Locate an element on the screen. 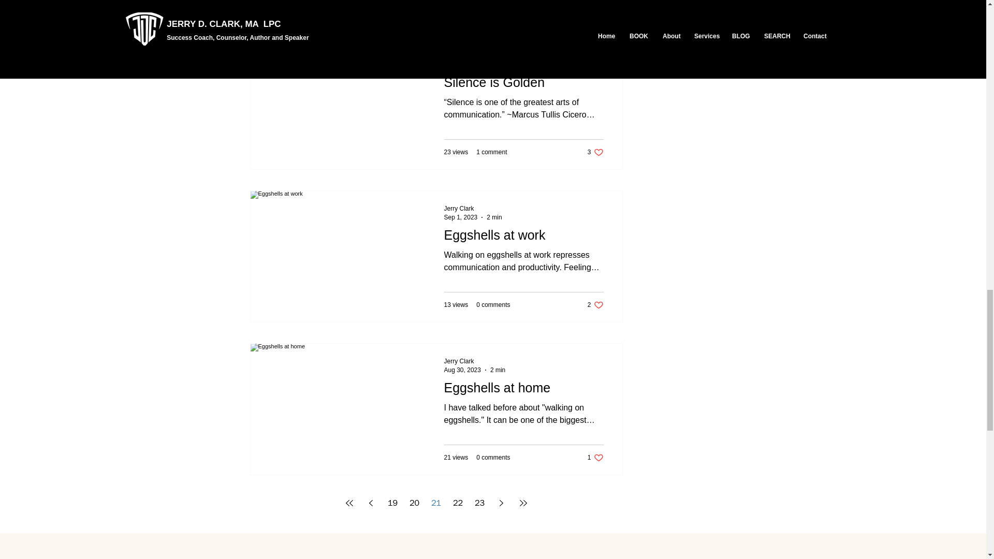 Image resolution: width=994 pixels, height=559 pixels. 1 comment is located at coordinates (459, 209).